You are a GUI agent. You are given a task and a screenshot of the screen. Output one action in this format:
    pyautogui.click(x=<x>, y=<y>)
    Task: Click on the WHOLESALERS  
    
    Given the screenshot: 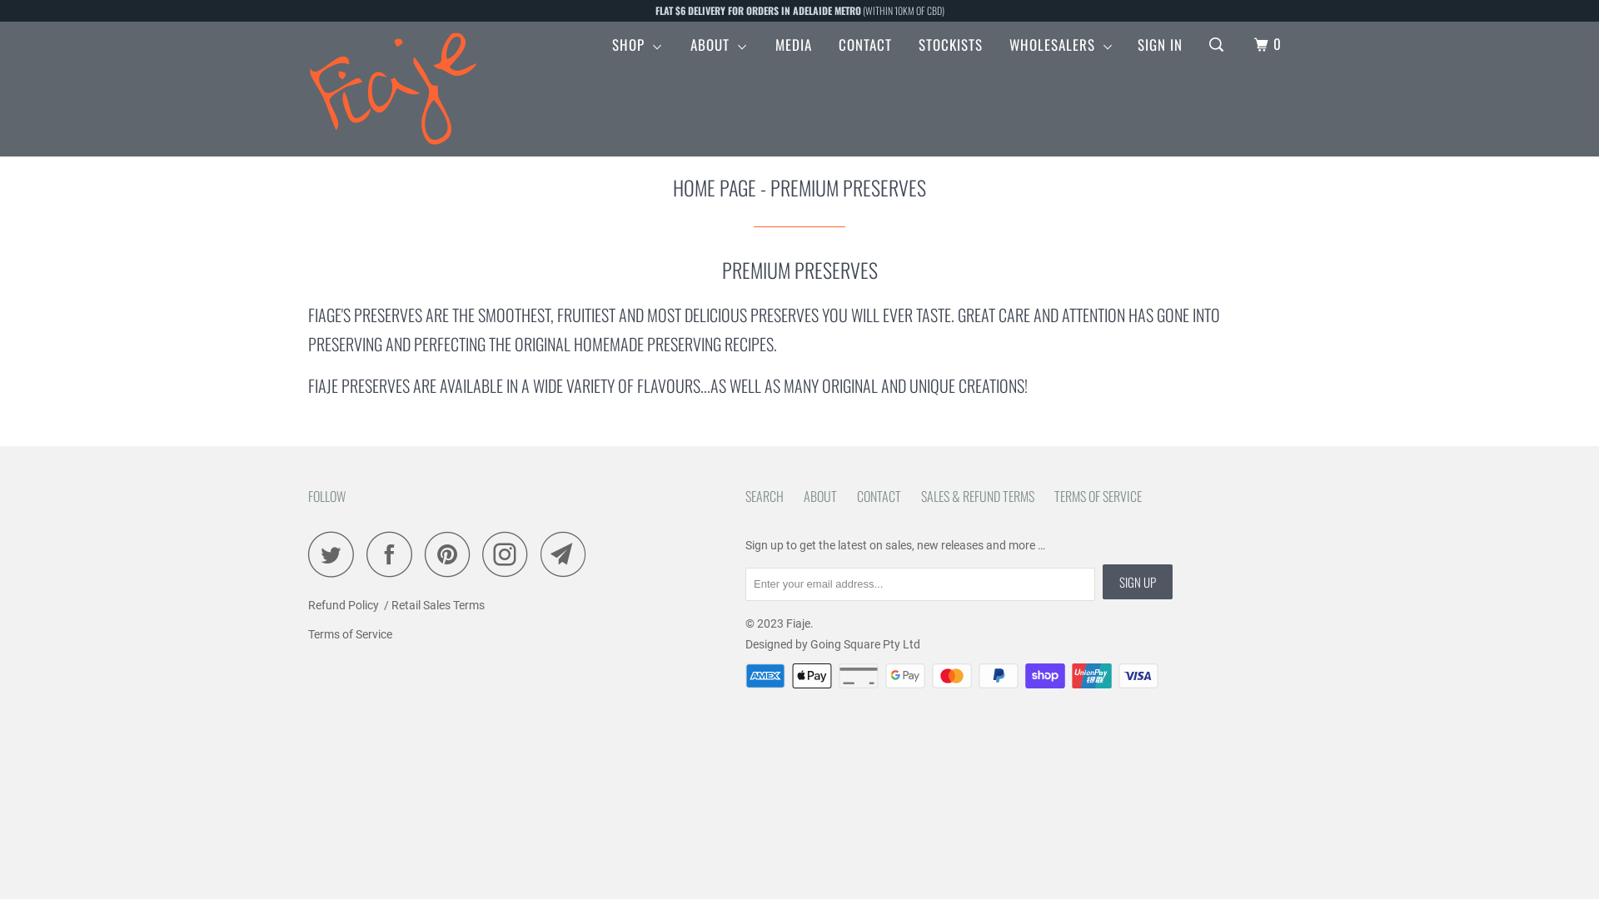 What is the action you would take?
    pyautogui.click(x=1062, y=45)
    